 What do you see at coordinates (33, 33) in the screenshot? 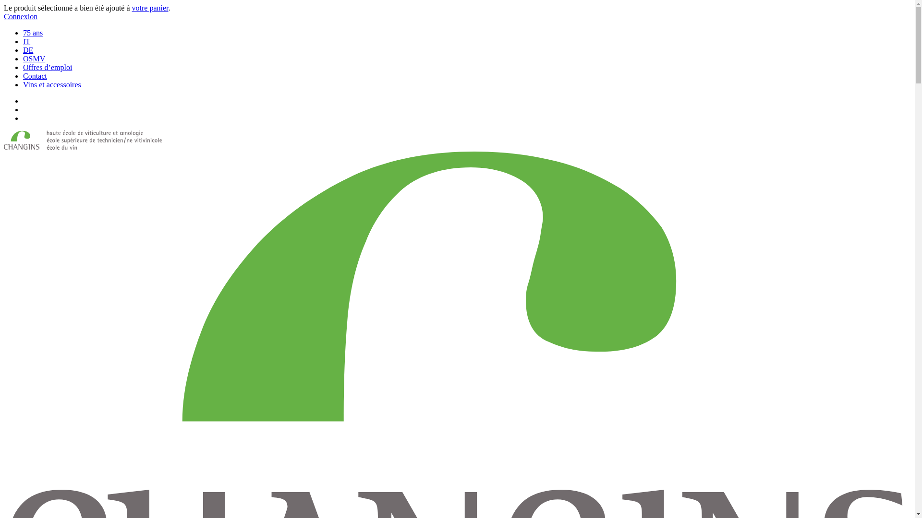
I see `75 ans` at bounding box center [33, 33].